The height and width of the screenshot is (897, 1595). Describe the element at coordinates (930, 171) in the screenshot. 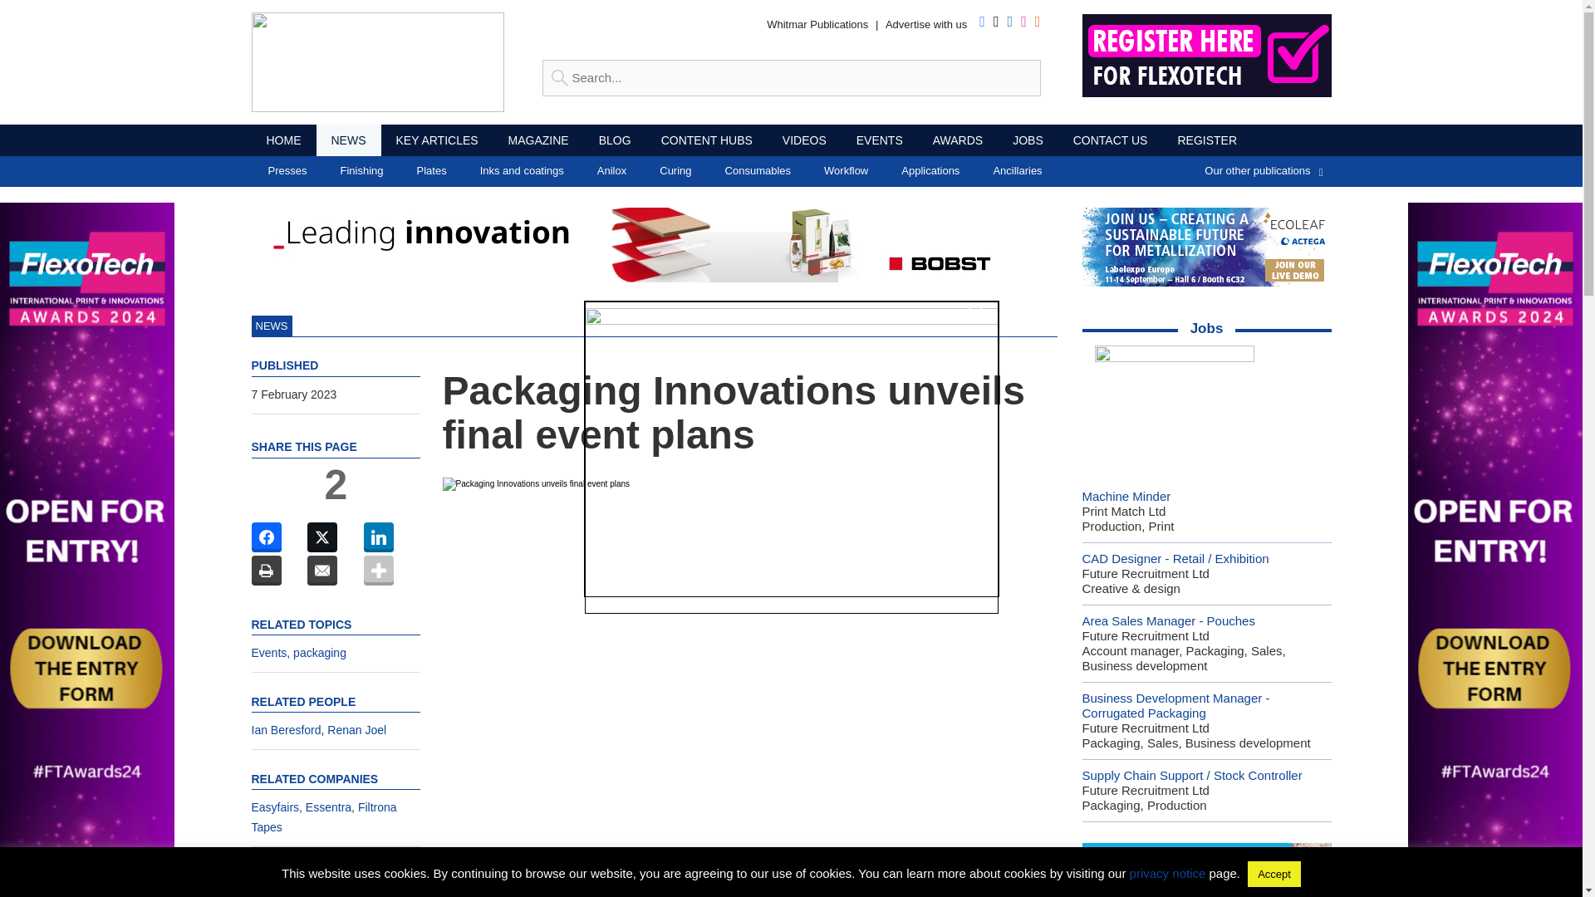

I see `Applications` at that location.